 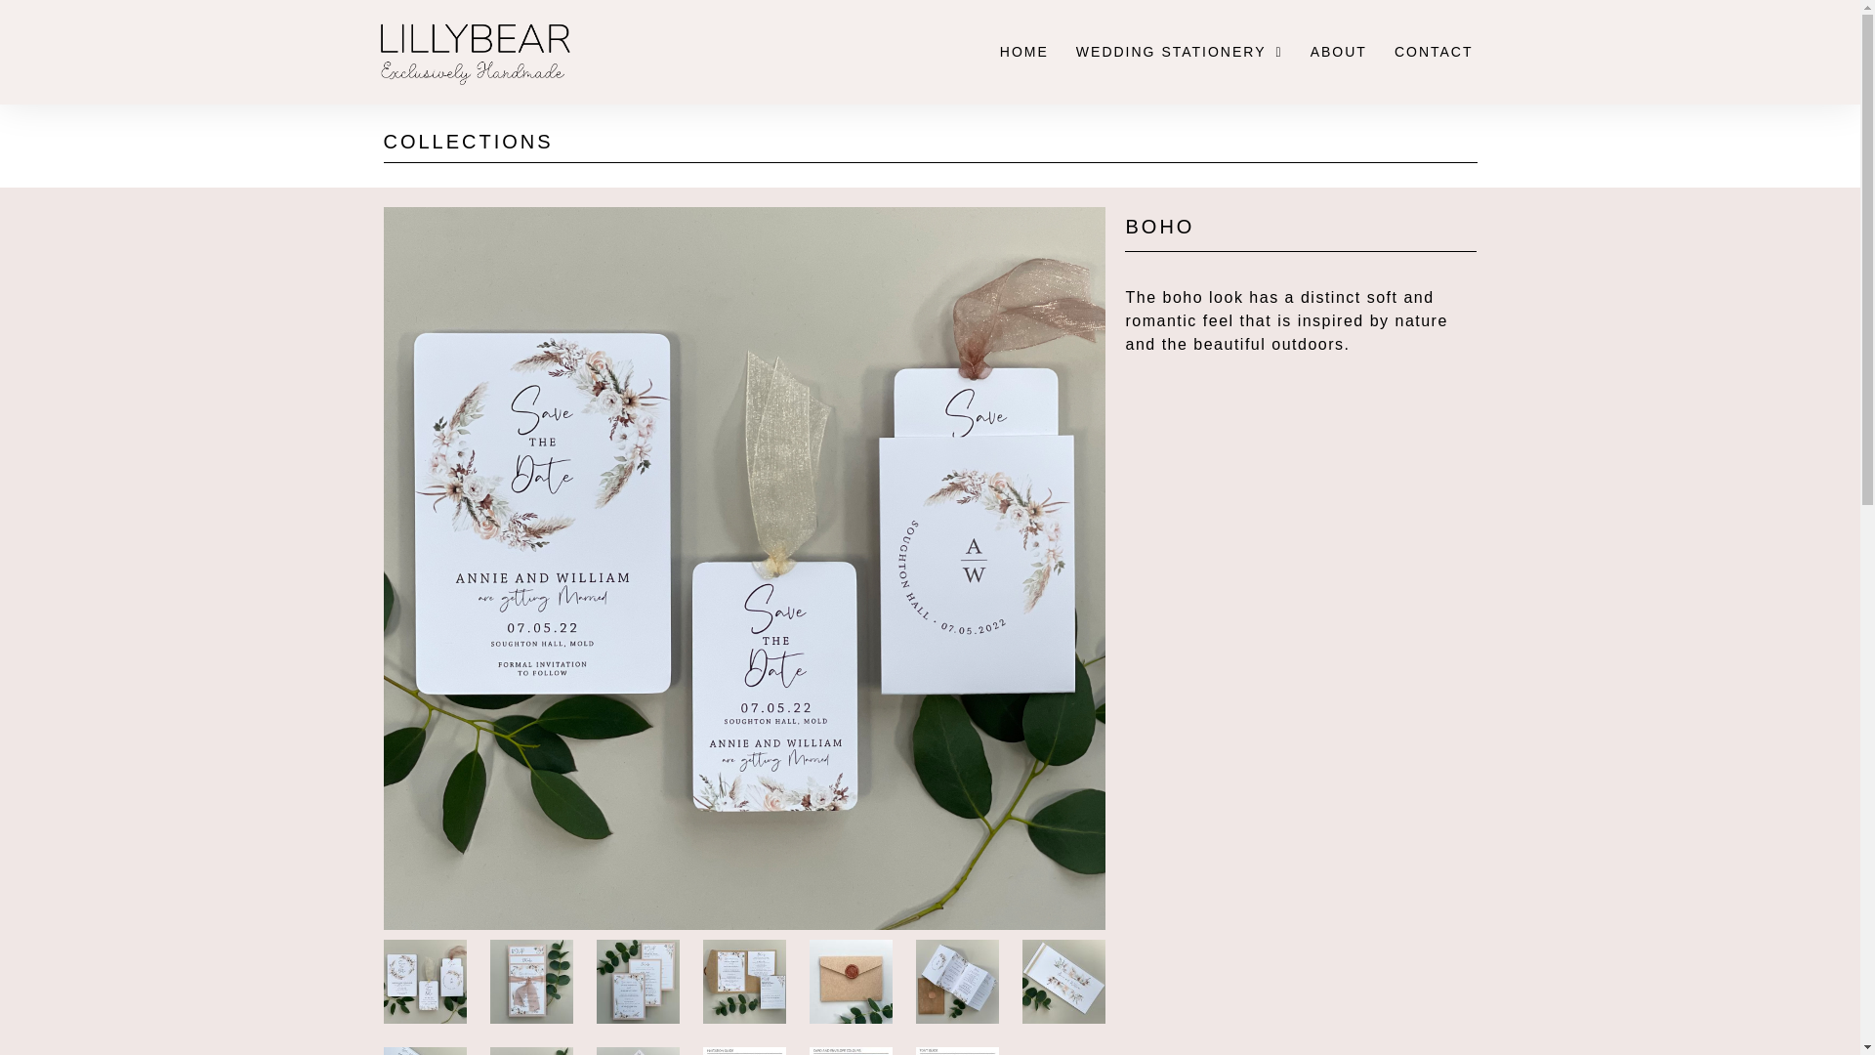 What do you see at coordinates (1023, 52) in the screenshot?
I see `HOME` at bounding box center [1023, 52].